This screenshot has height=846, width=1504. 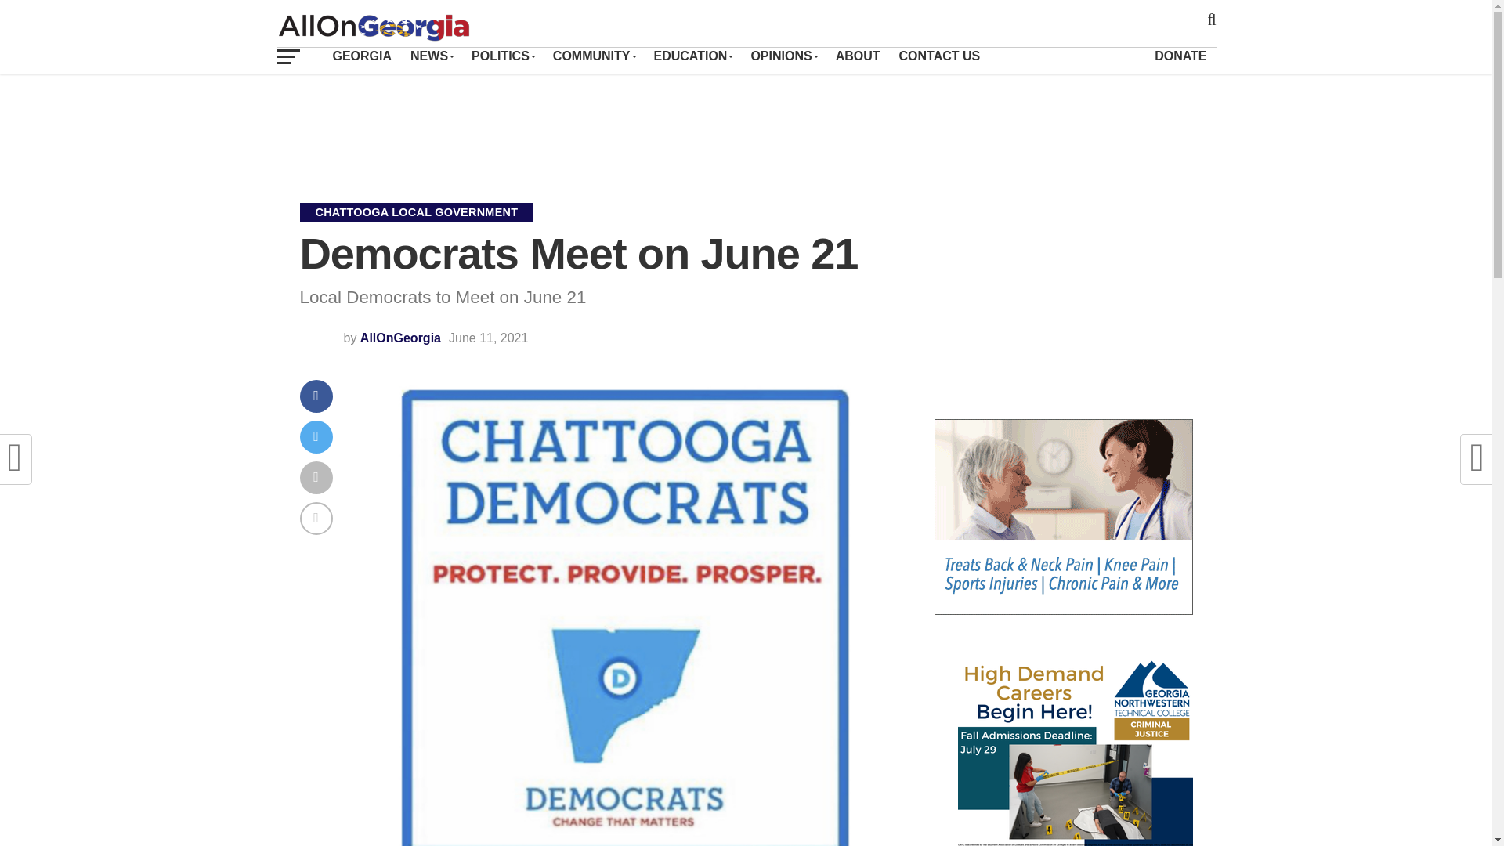 I want to click on POLITICS, so click(x=502, y=56).